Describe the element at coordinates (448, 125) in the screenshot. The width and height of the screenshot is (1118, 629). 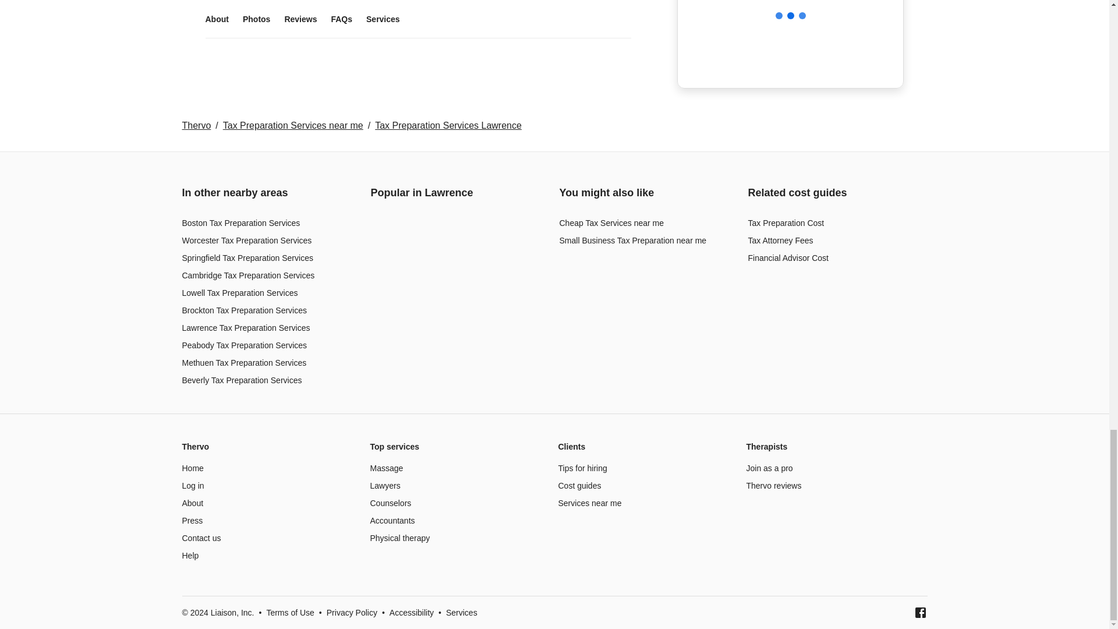
I see `Tax Preparation Services Lawrence` at that location.